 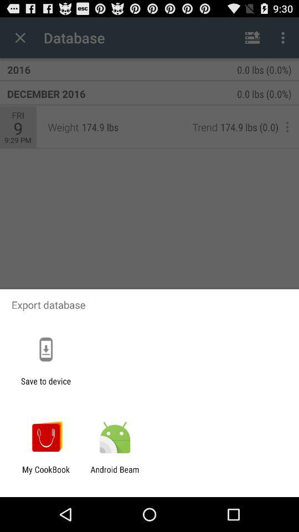 I want to click on jump until the my cookbook icon, so click(x=46, y=474).